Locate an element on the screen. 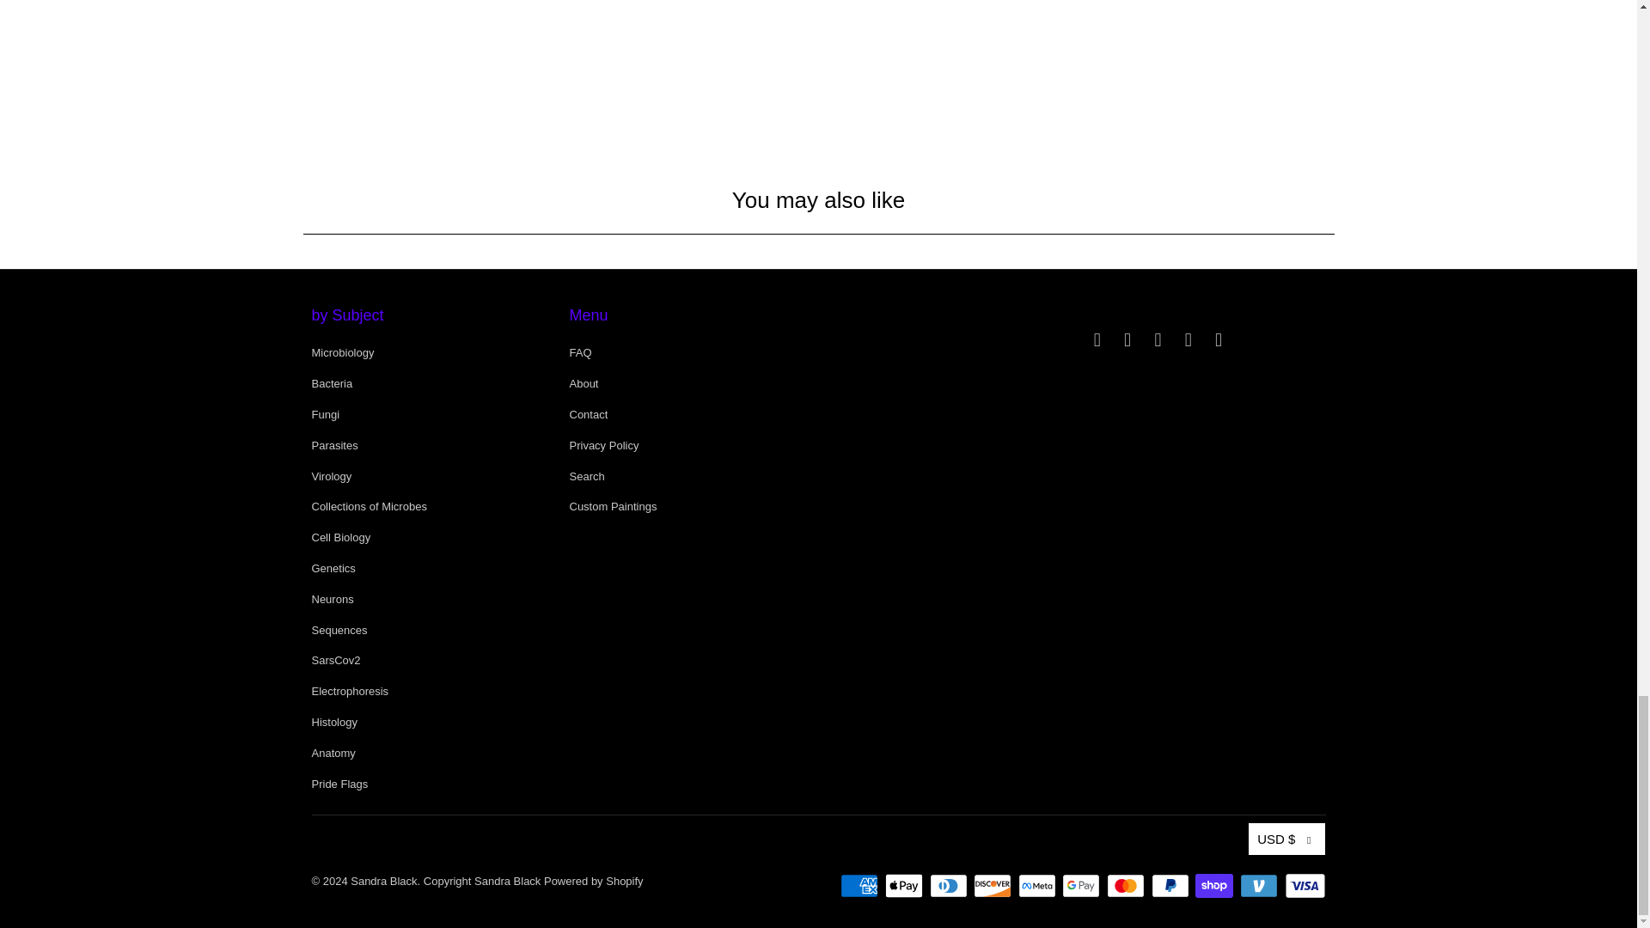 The height and width of the screenshot is (928, 1650). Visa is located at coordinates (1304, 886).